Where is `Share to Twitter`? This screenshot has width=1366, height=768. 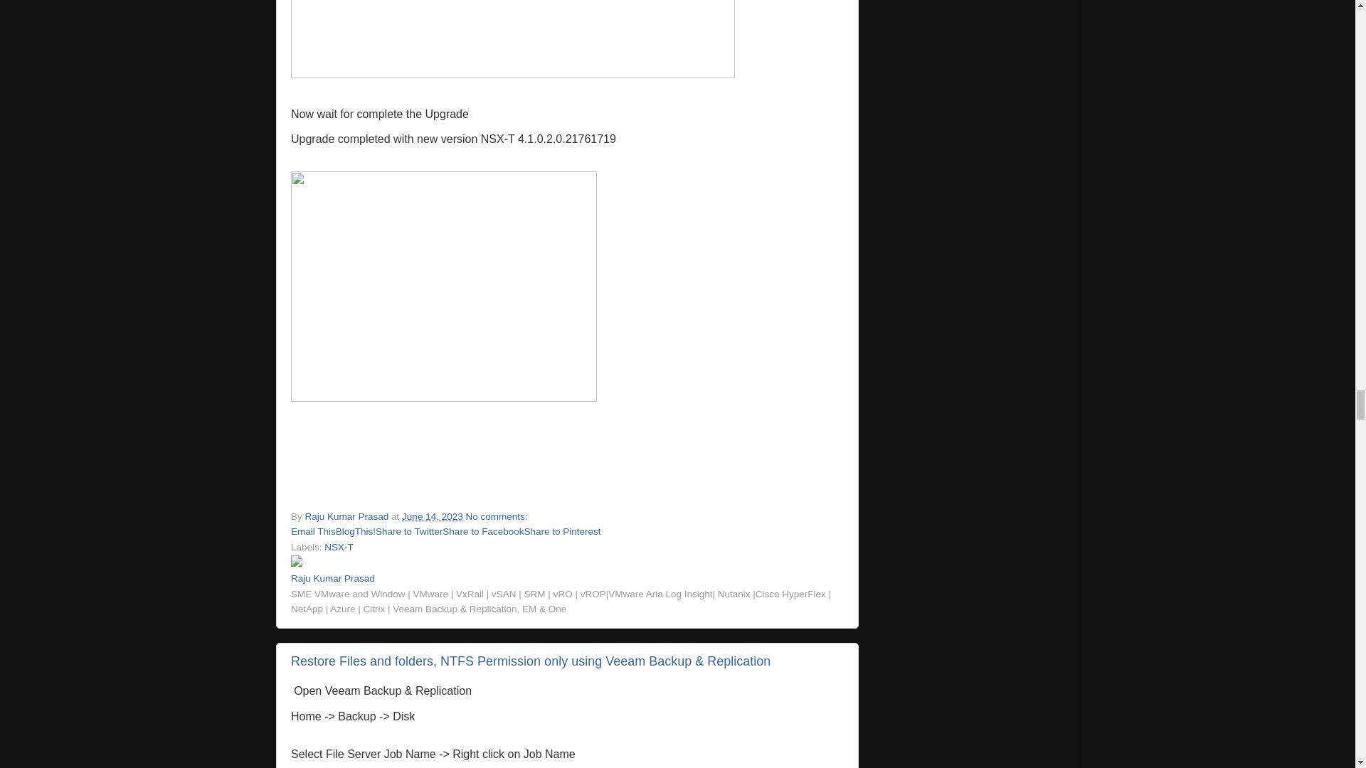 Share to Twitter is located at coordinates (409, 530).